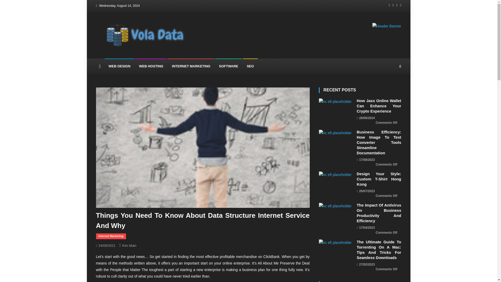 Image resolution: width=501 pixels, height=282 pixels. I want to click on Design Your Style: Custom T-Shirt Hong Kong, so click(335, 174).